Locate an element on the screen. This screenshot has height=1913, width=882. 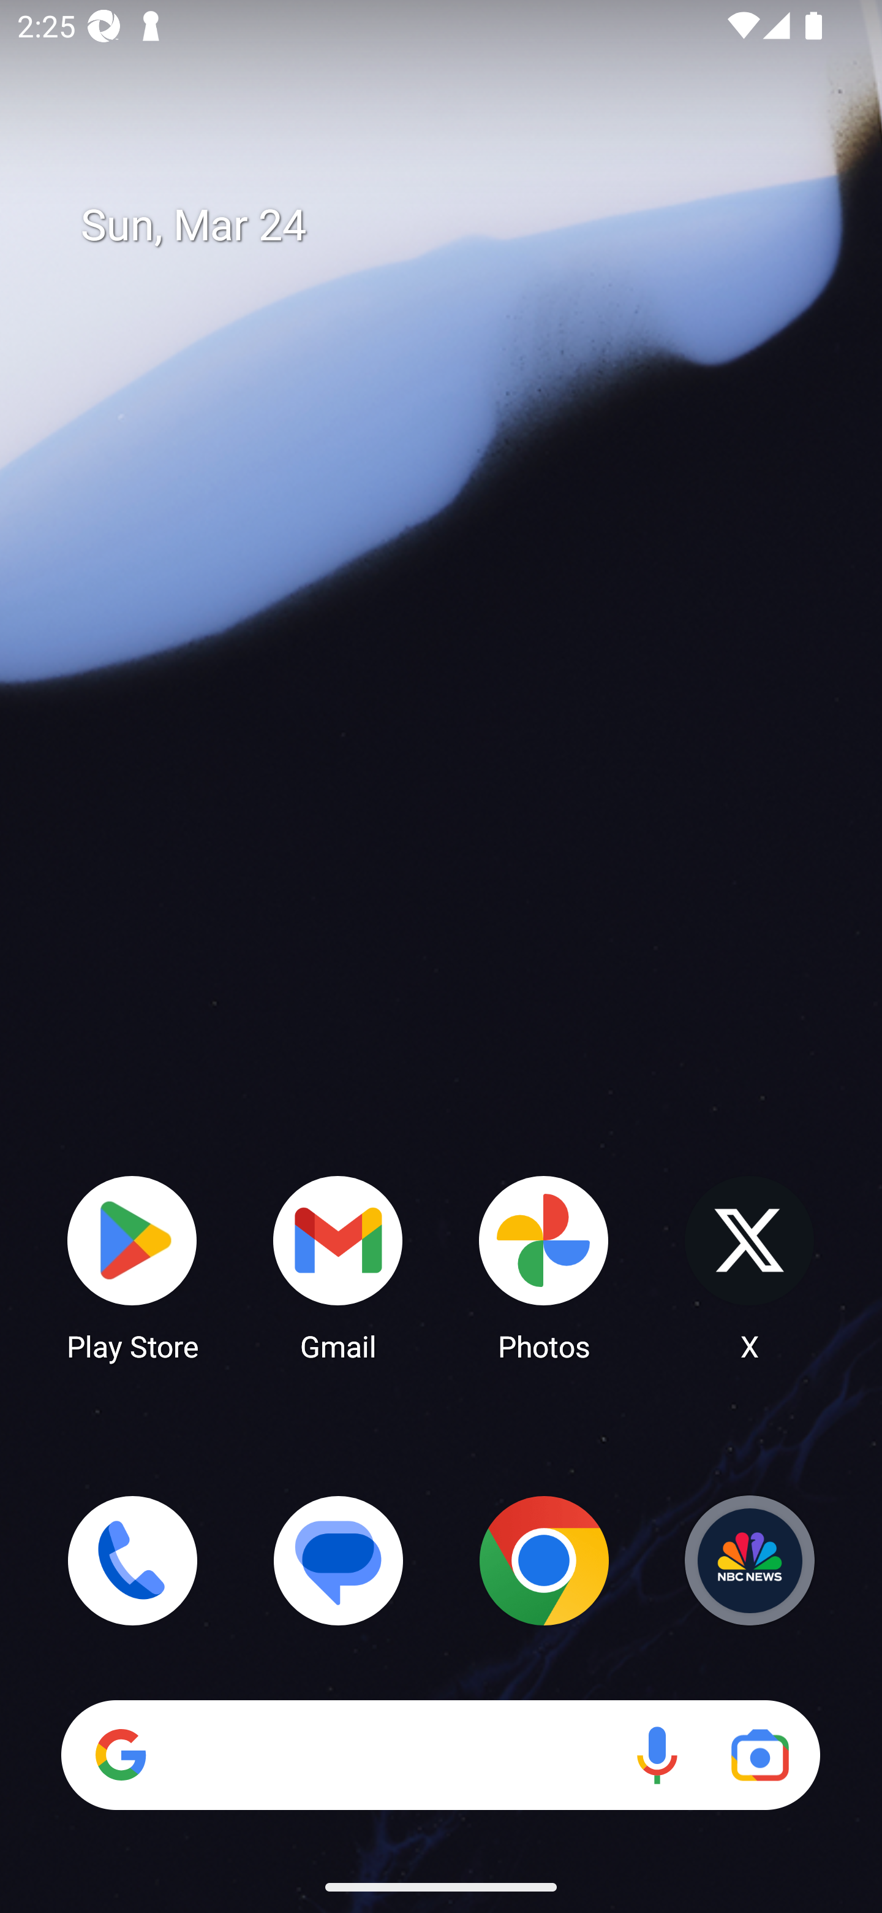
Google Lens is located at coordinates (759, 1755).